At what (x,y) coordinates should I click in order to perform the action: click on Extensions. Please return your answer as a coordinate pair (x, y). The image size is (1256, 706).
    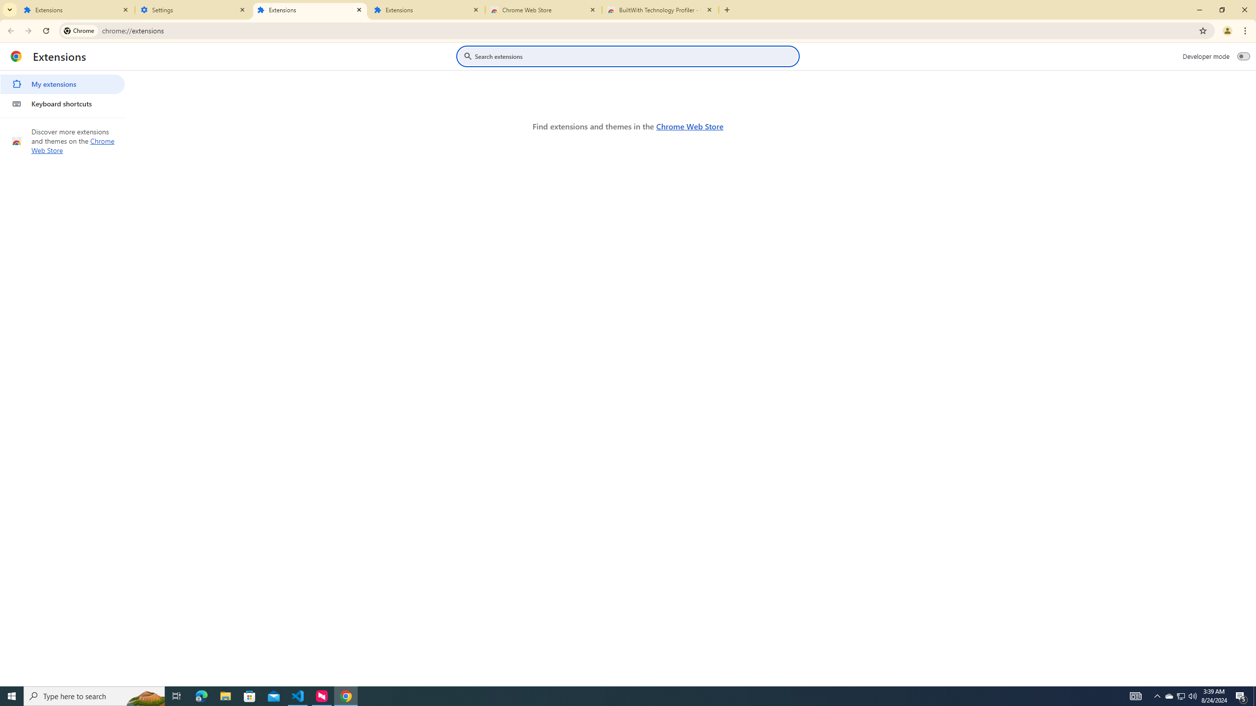
    Looking at the image, I should click on (427, 10).